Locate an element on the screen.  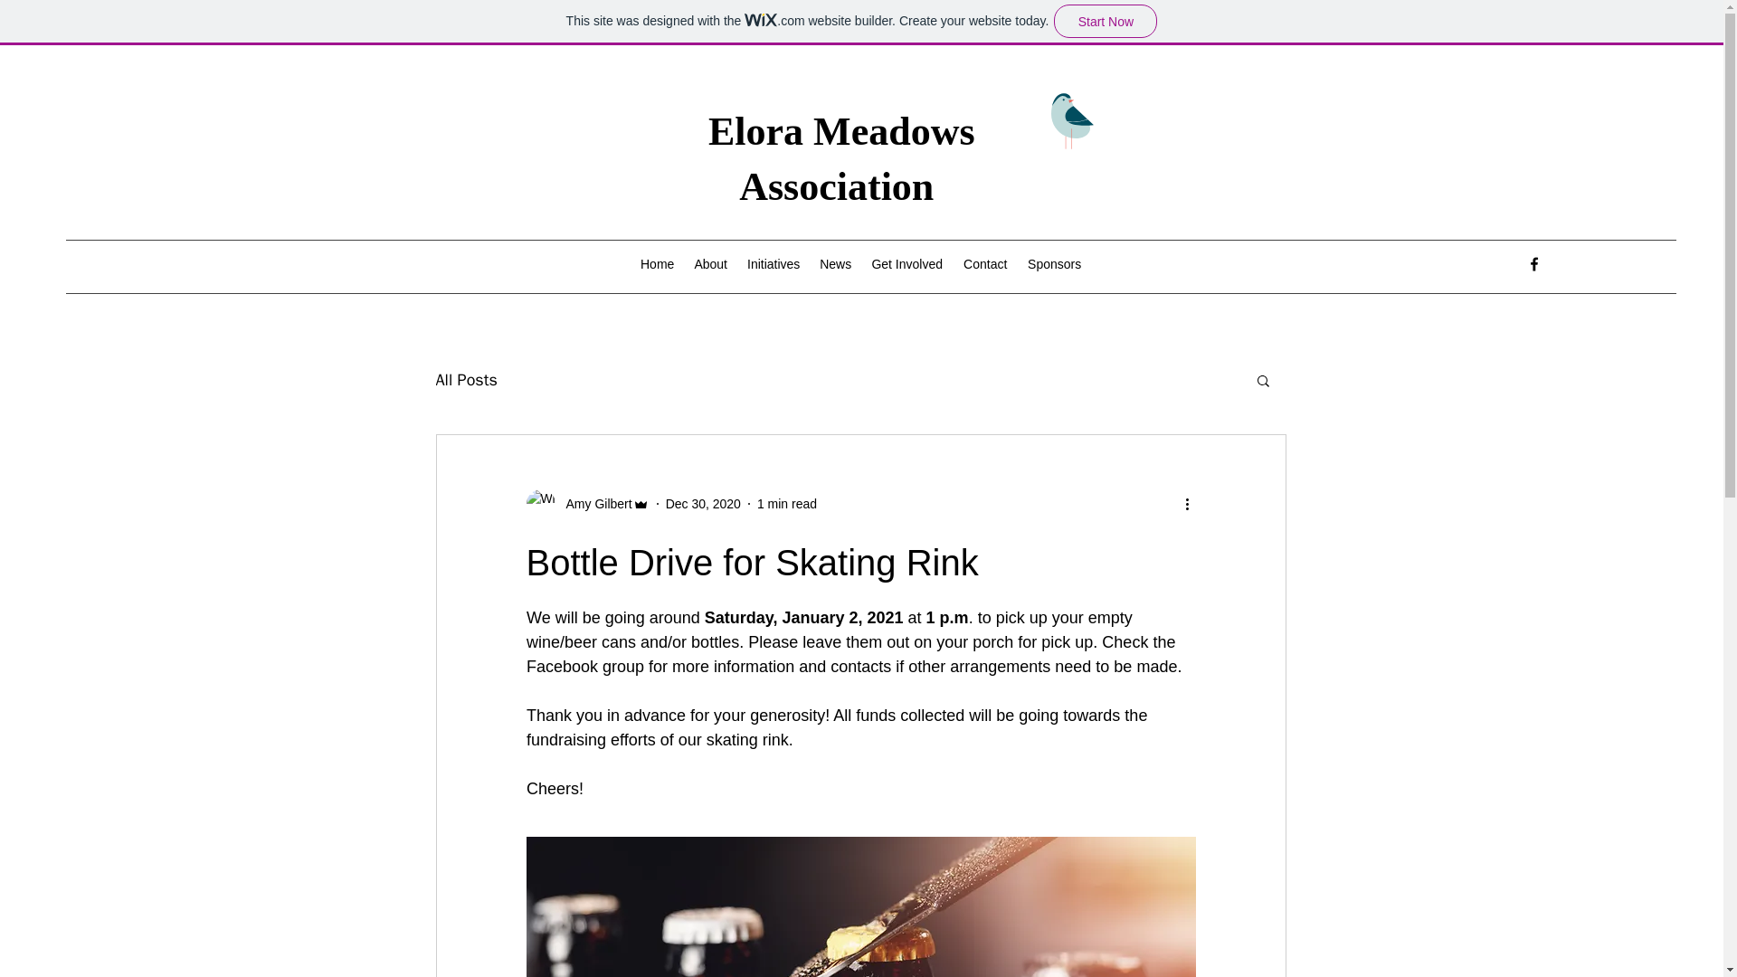
Amy Gilbert is located at coordinates (593, 503).